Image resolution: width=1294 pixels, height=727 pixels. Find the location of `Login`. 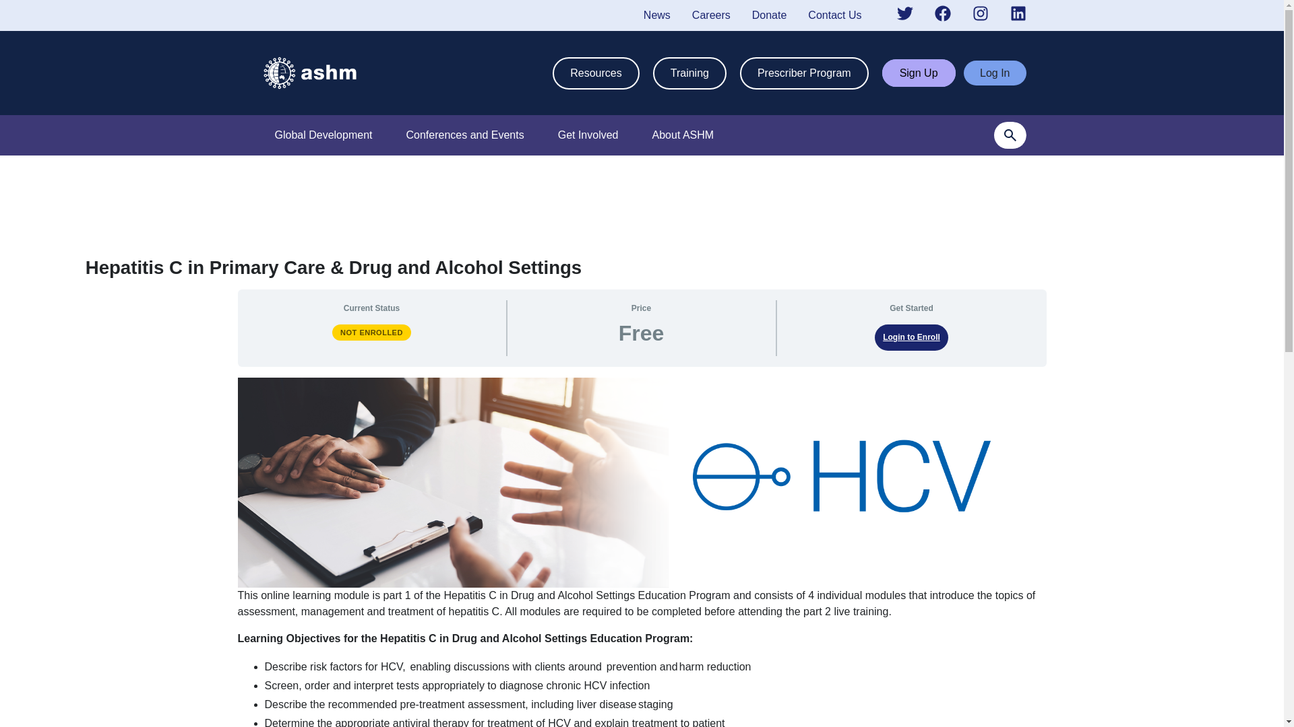

Login is located at coordinates (995, 73).